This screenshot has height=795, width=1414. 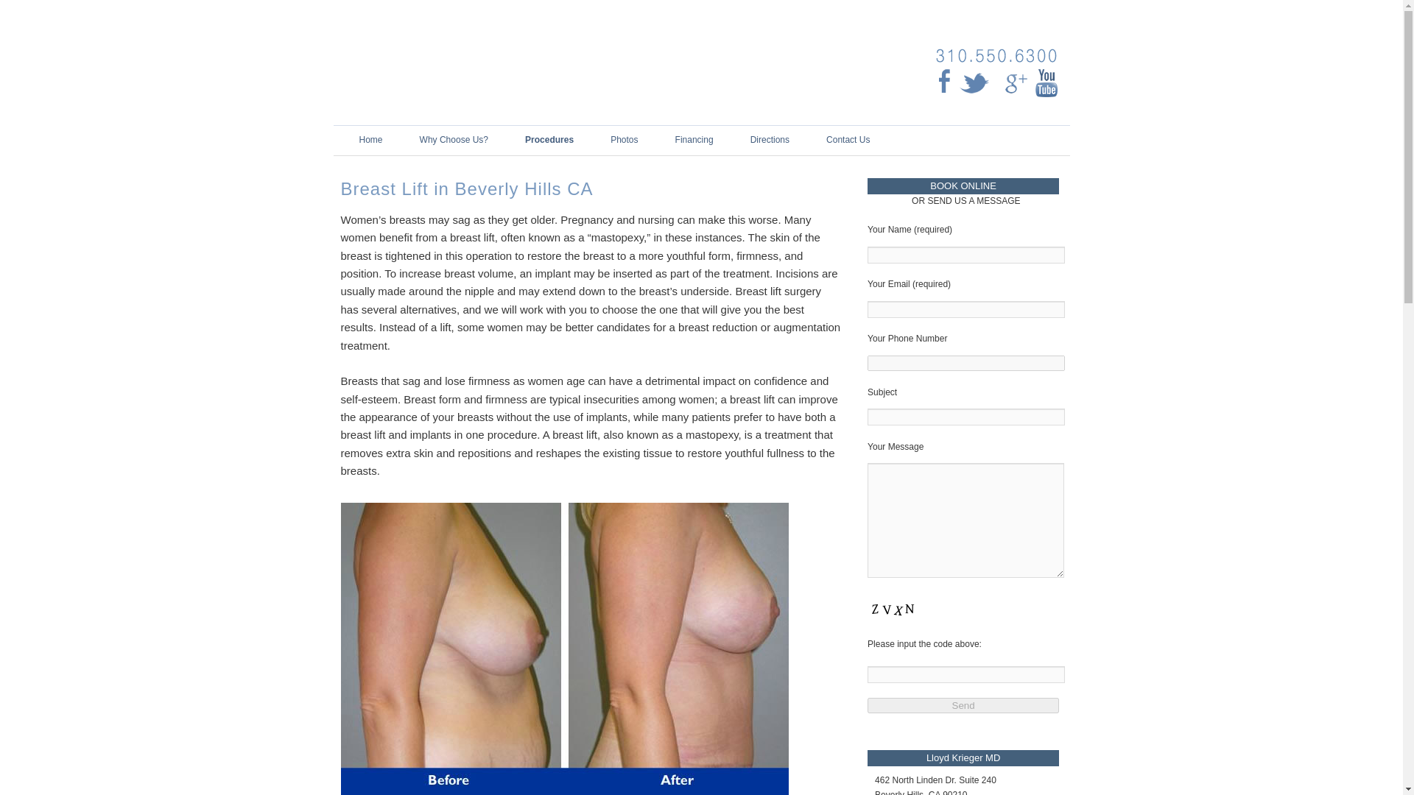 What do you see at coordinates (694, 140) in the screenshot?
I see `Financing` at bounding box center [694, 140].